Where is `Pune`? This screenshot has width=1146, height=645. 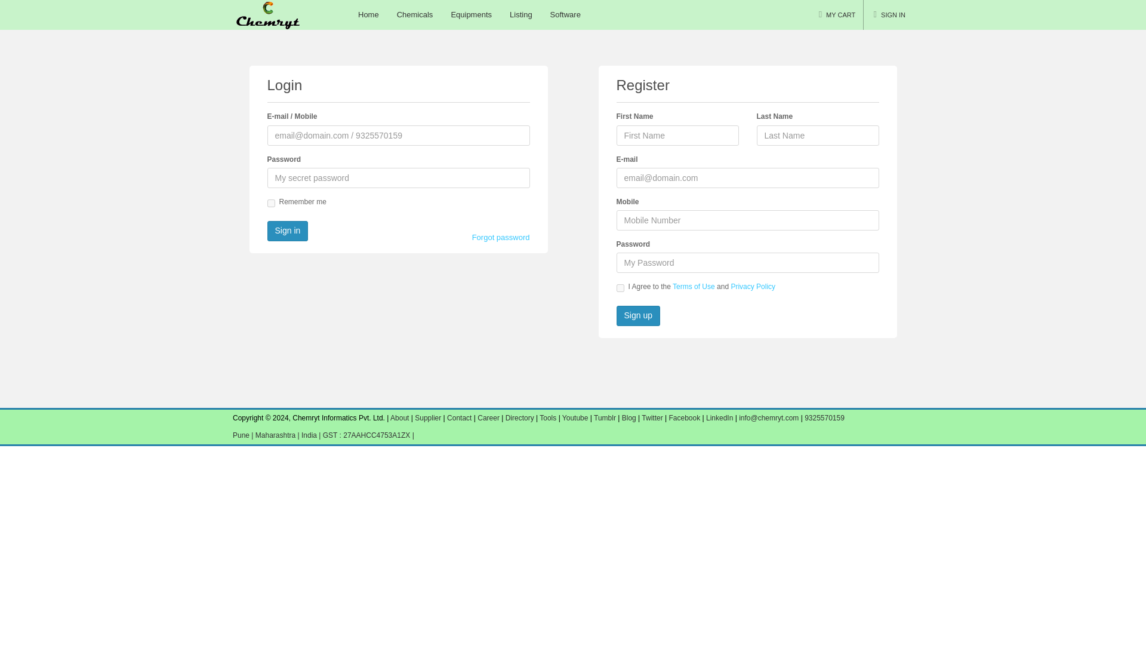 Pune is located at coordinates (241, 435).